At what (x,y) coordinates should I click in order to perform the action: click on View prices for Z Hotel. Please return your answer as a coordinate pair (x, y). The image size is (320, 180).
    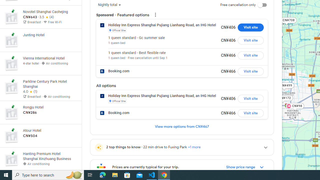
    Looking at the image, I should click on (50, 11).